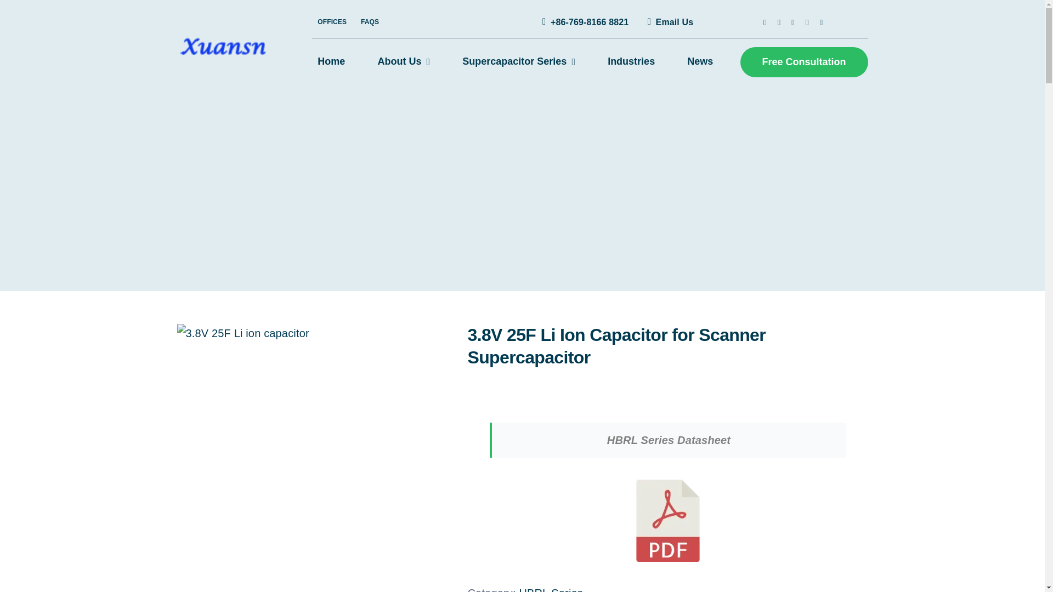 This screenshot has height=592, width=1053. Describe the element at coordinates (370, 22) in the screenshot. I see `FAQS` at that location.